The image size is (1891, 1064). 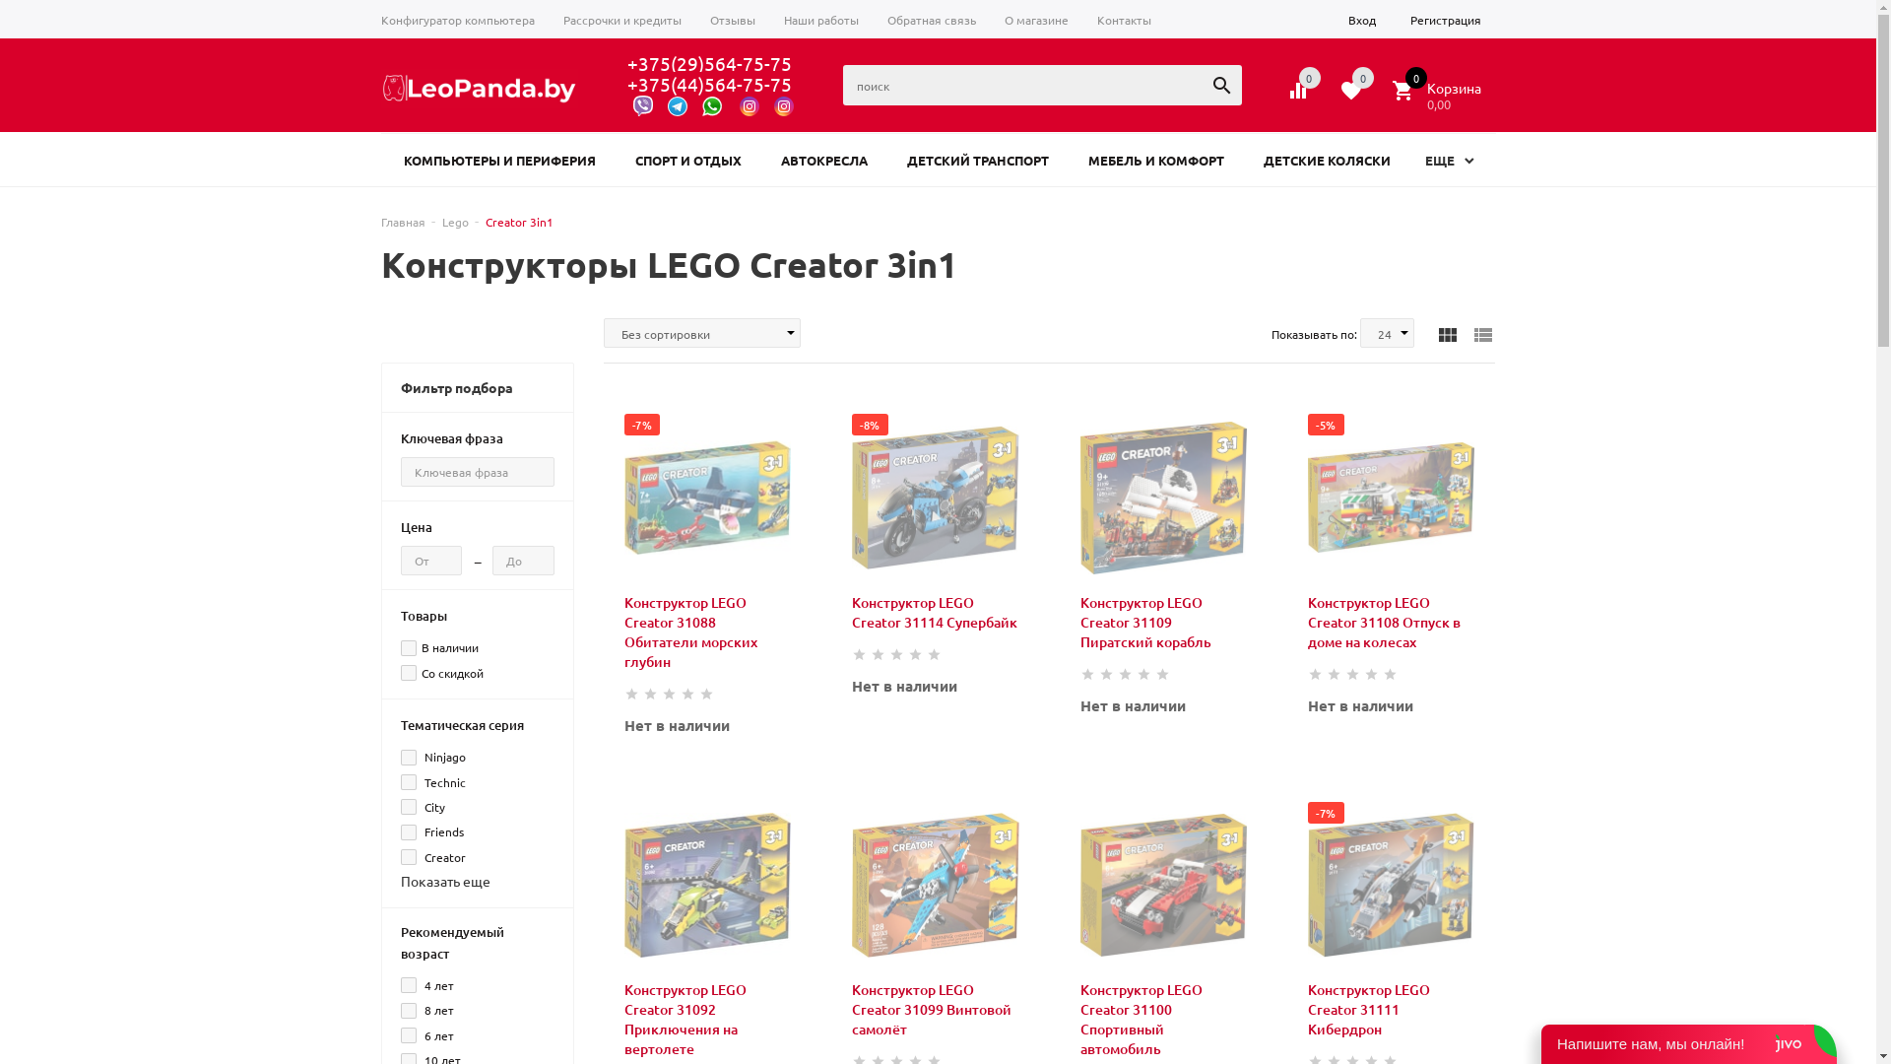 I want to click on search, so click(x=1221, y=85).